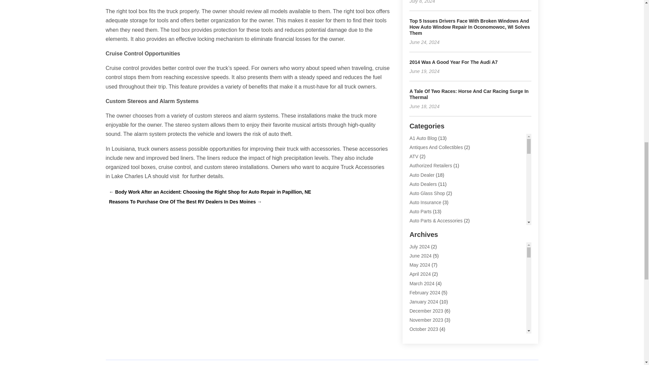 The width and height of the screenshot is (649, 365). What do you see at coordinates (454, 62) in the screenshot?
I see `2014 Was A Good Year For The Audi A7` at bounding box center [454, 62].